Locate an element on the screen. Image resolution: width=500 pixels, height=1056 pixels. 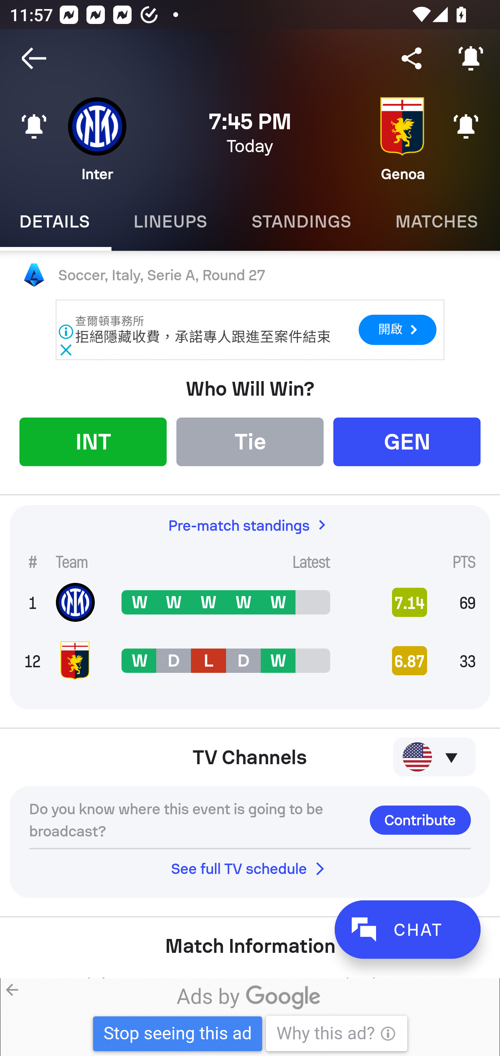
Tie is located at coordinates (250, 441).